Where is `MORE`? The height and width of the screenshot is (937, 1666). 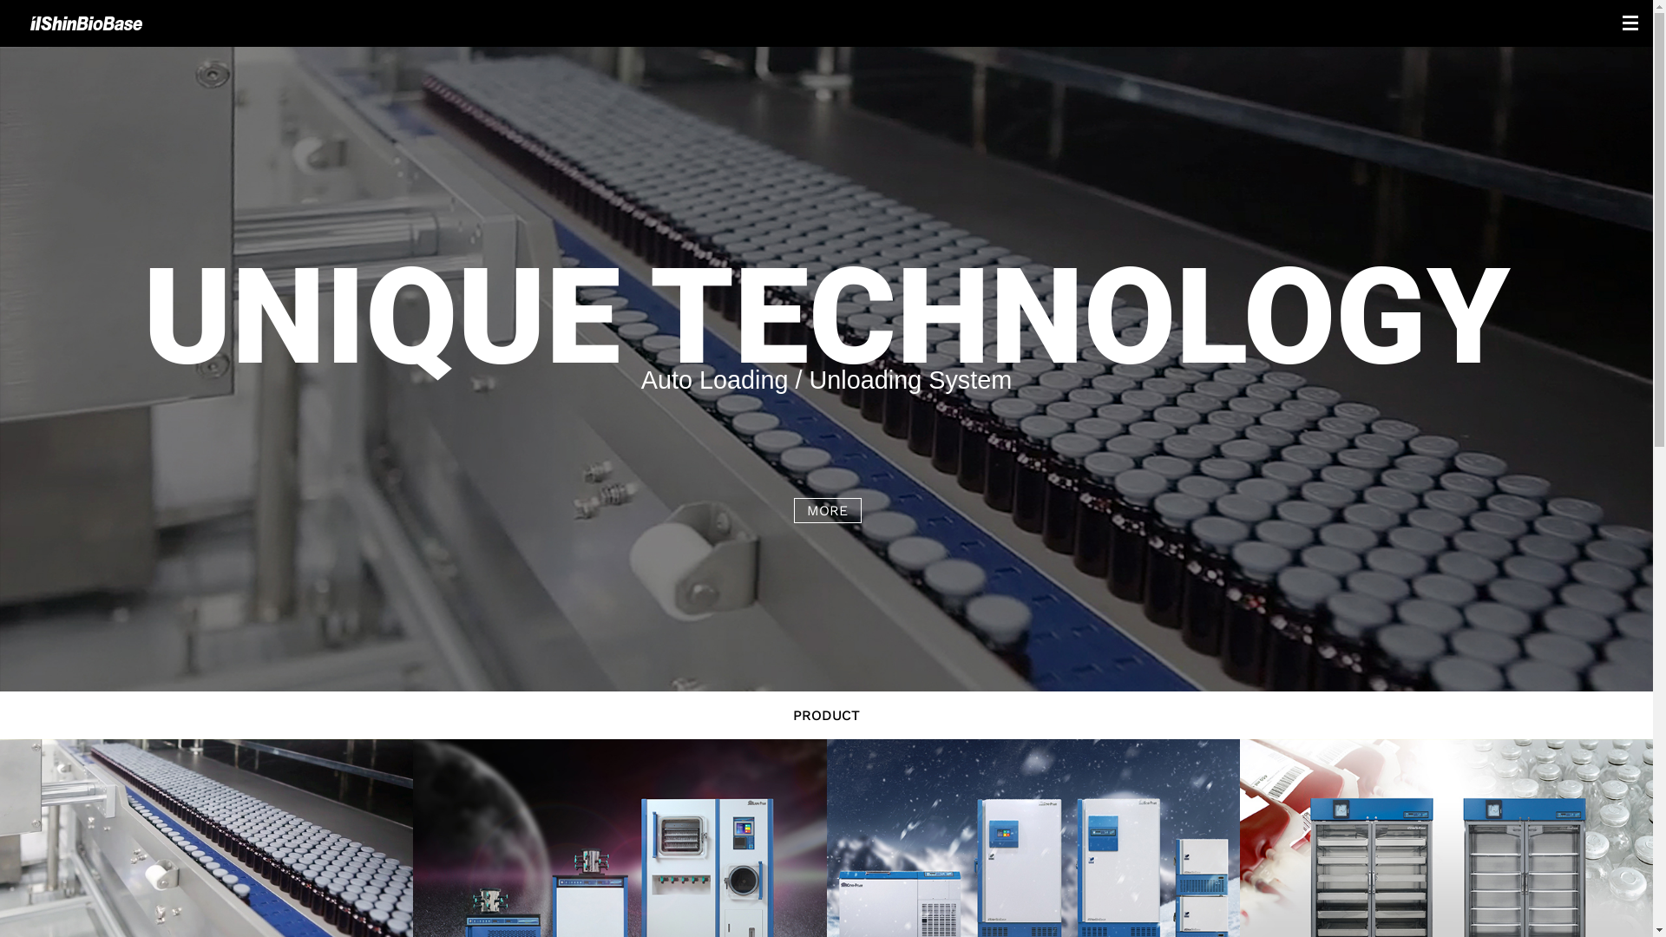 MORE is located at coordinates (828, 510).